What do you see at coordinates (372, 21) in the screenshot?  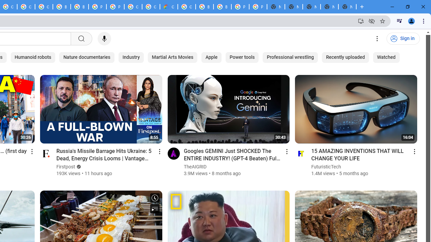 I see `Third-party cookies blocked` at bounding box center [372, 21].